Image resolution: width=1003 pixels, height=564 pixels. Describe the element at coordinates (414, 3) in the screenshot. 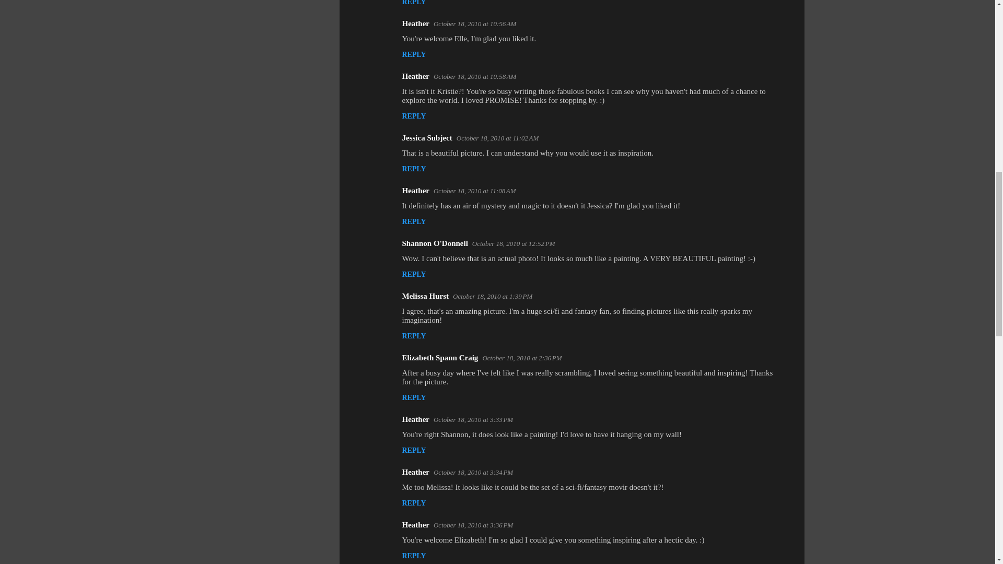

I see `REPLY` at that location.